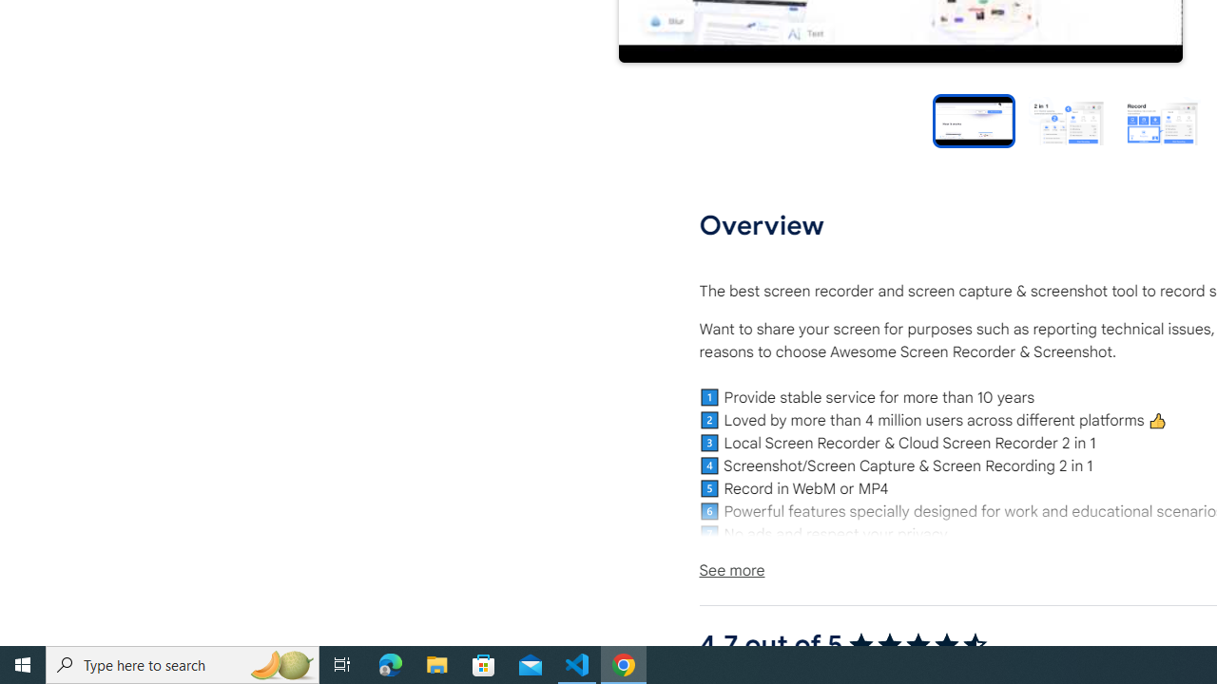  What do you see at coordinates (281, 665) in the screenshot?
I see `Search highlights icon opens search home window` at bounding box center [281, 665].